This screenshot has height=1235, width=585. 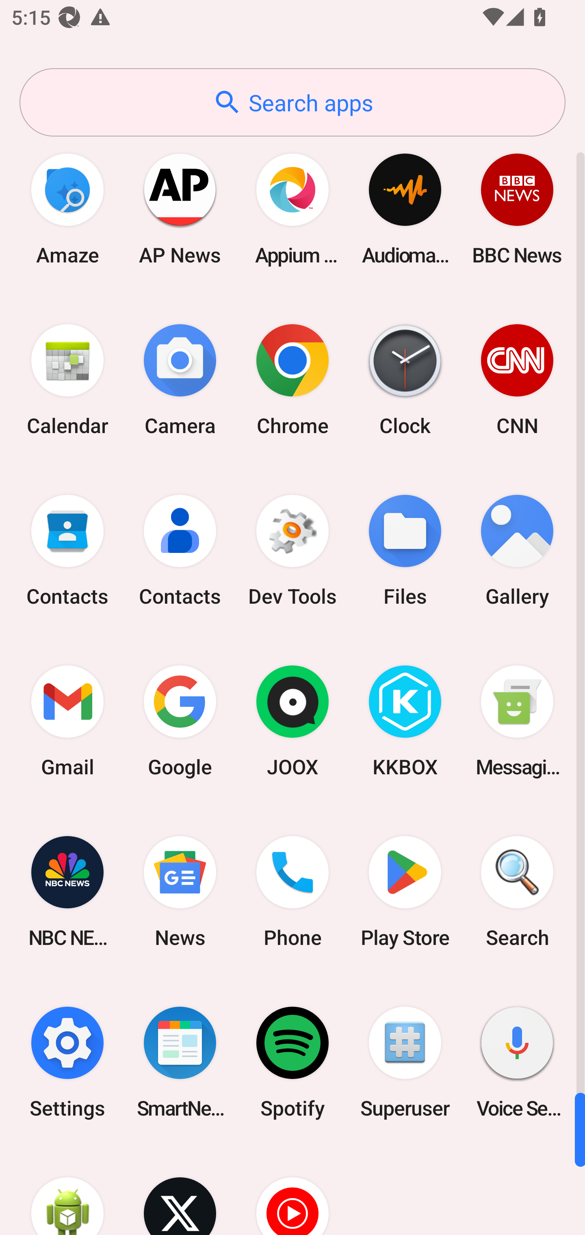 What do you see at coordinates (405, 551) in the screenshot?
I see `Files` at bounding box center [405, 551].